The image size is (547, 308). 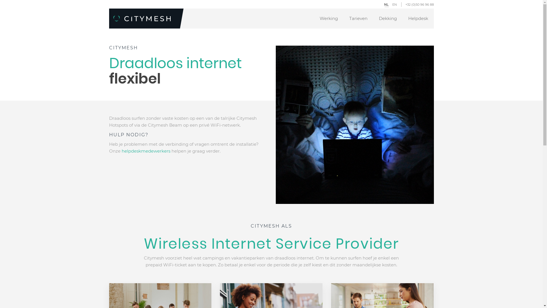 What do you see at coordinates (146, 151) in the screenshot?
I see `helpdeskmedewerkers` at bounding box center [146, 151].